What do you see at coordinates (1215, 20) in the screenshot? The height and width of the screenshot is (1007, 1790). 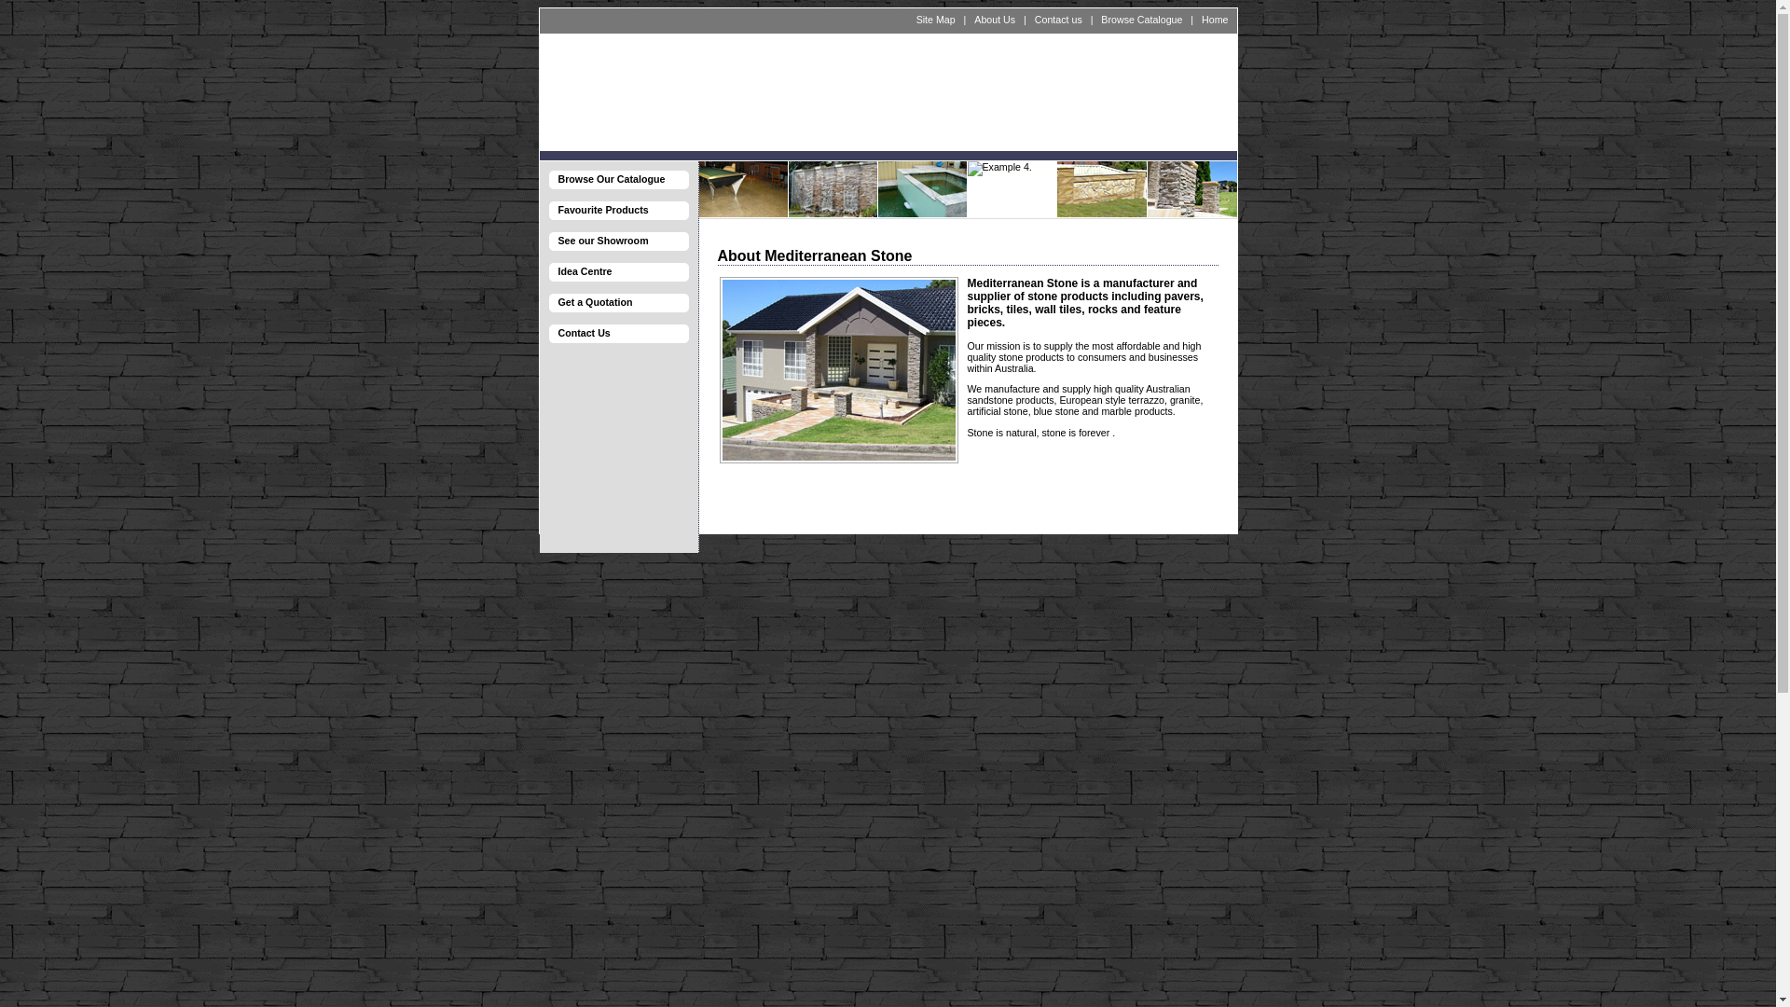 I see `Home` at bounding box center [1215, 20].